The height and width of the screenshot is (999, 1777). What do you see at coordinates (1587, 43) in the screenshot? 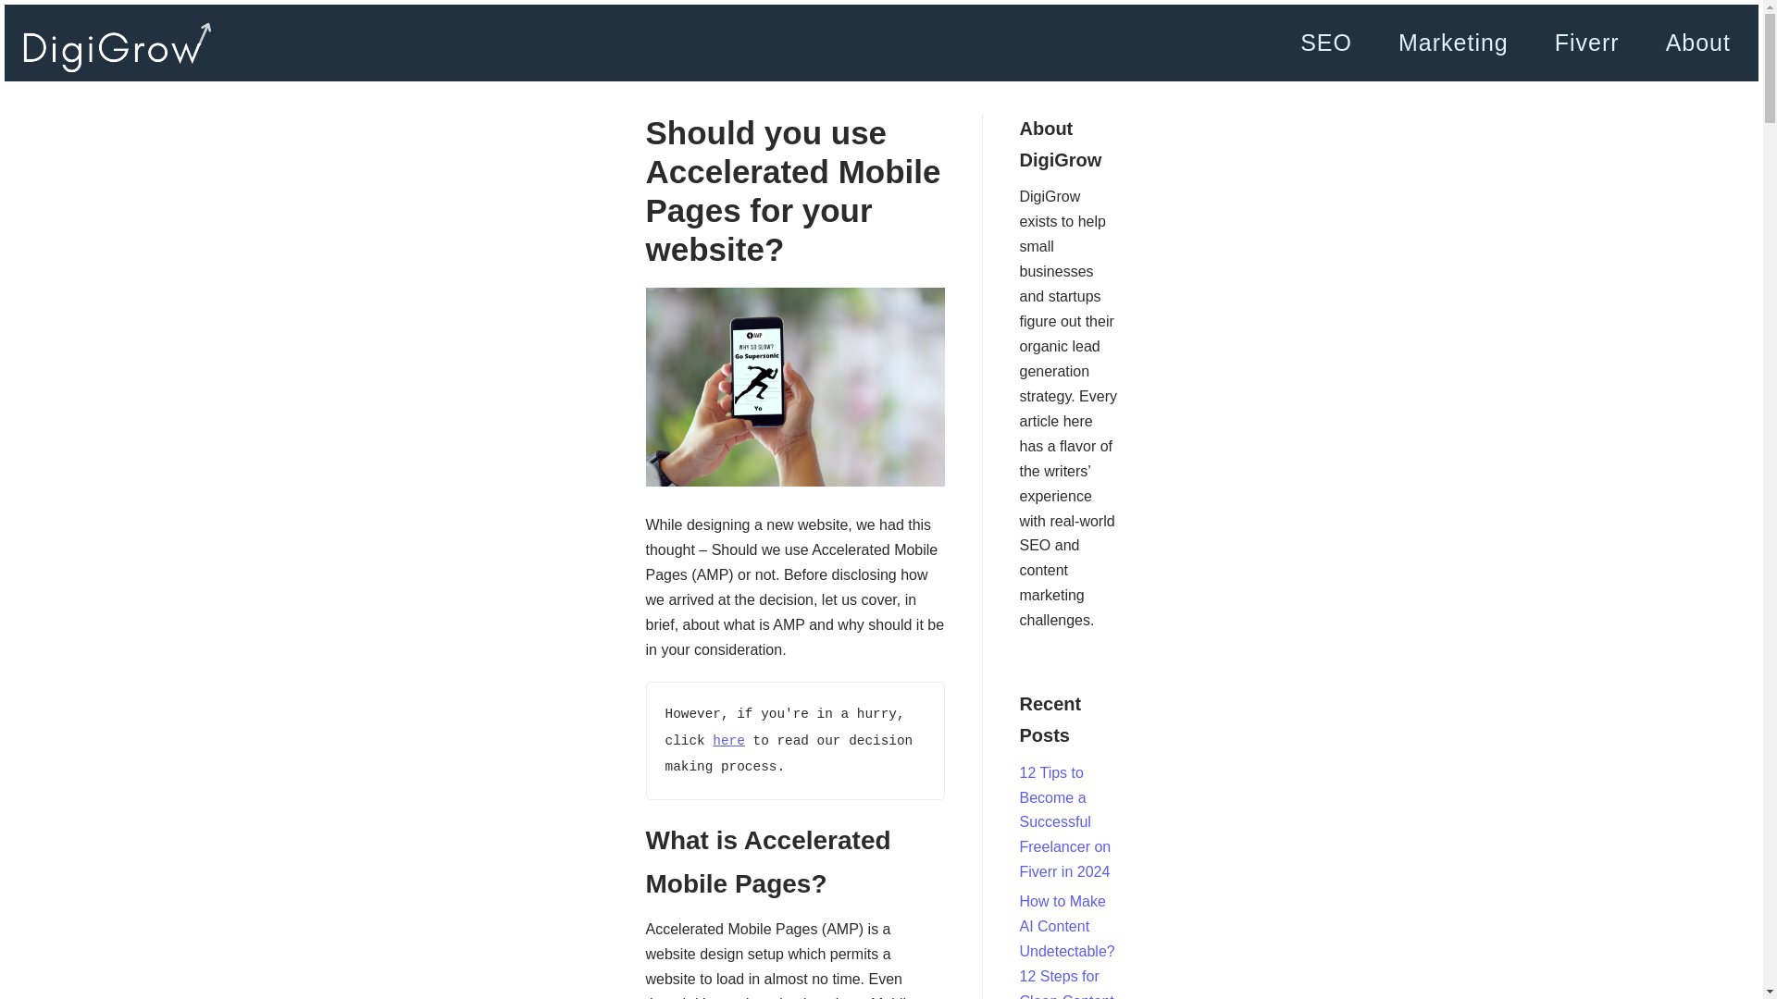
I see `Fiverr` at bounding box center [1587, 43].